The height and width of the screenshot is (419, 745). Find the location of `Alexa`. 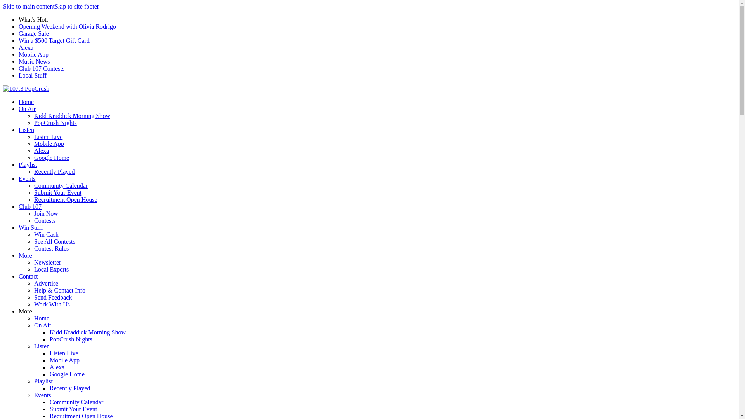

Alexa is located at coordinates (57, 367).